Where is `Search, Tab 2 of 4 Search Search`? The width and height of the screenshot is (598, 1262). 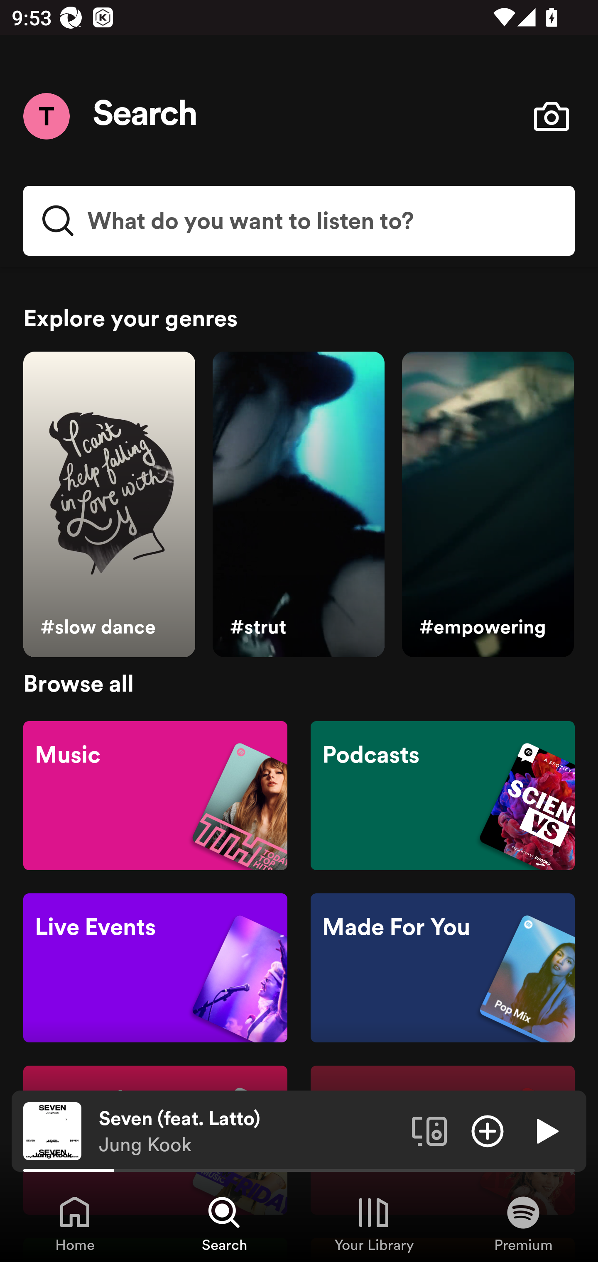
Search, Tab 2 of 4 Search Search is located at coordinates (224, 1223).